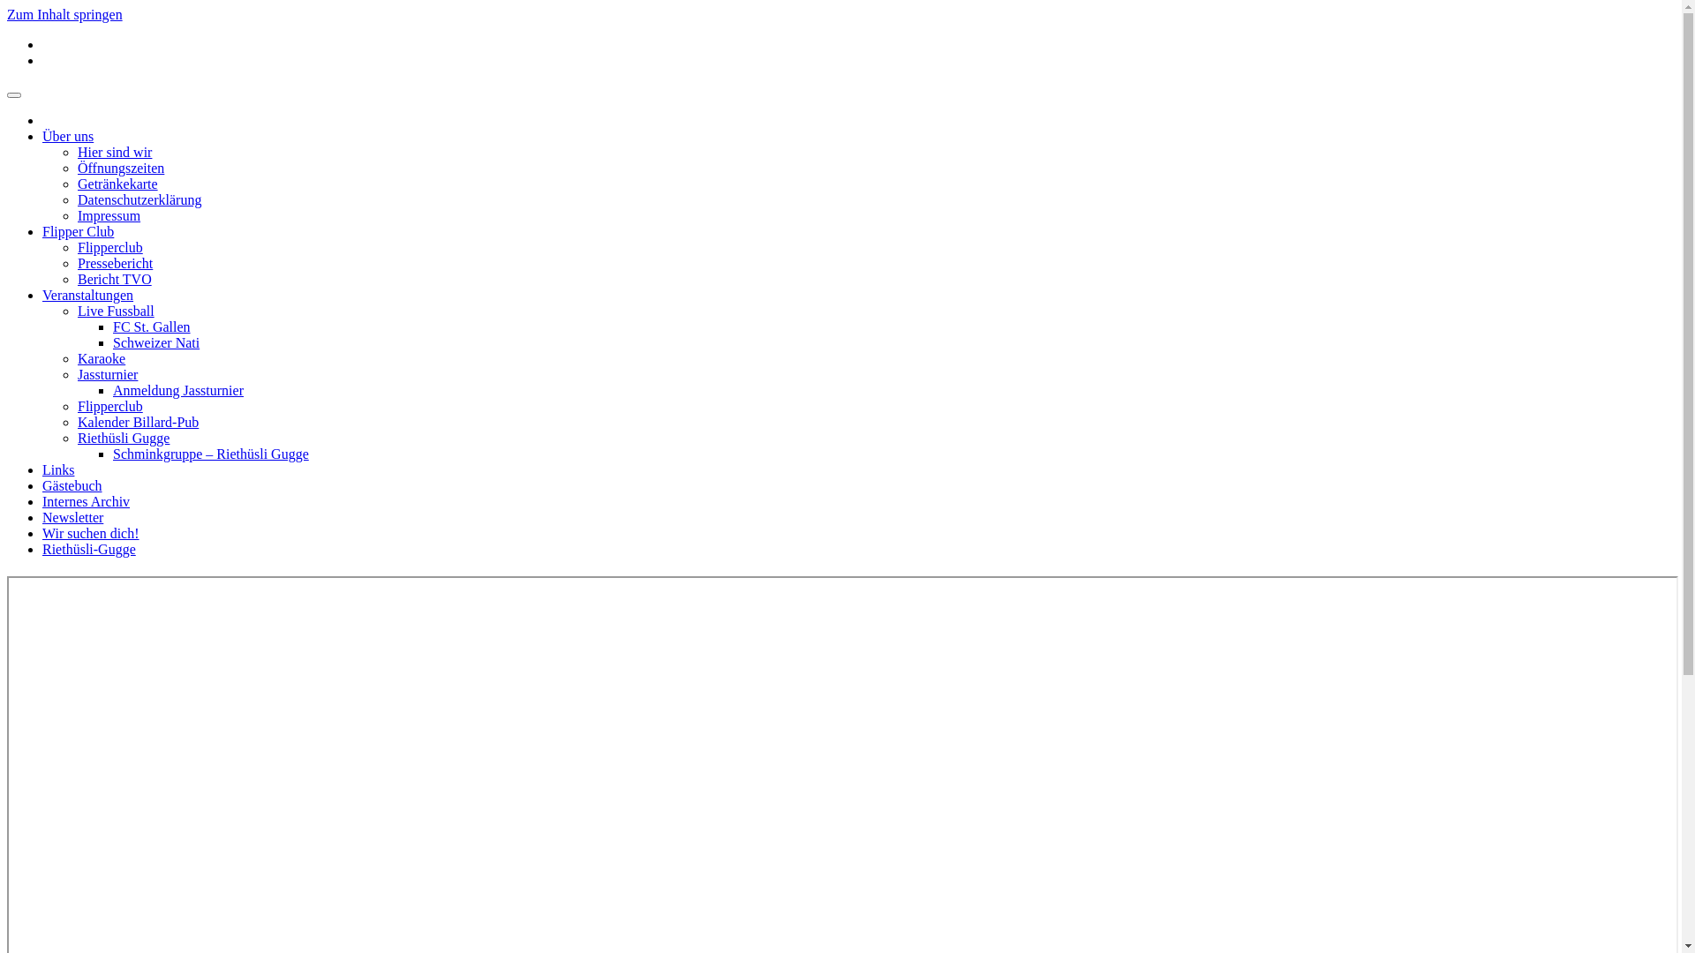  Describe the element at coordinates (115, 152) in the screenshot. I see `Hier sind wir` at that location.